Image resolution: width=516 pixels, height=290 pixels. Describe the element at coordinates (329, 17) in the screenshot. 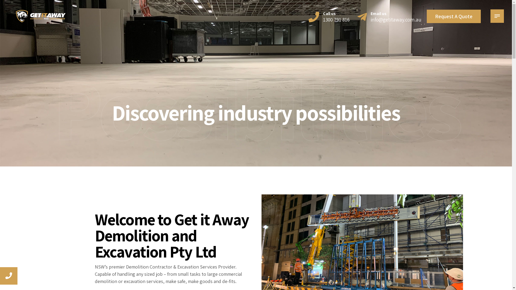

I see `Call us
1300 791 816` at that location.